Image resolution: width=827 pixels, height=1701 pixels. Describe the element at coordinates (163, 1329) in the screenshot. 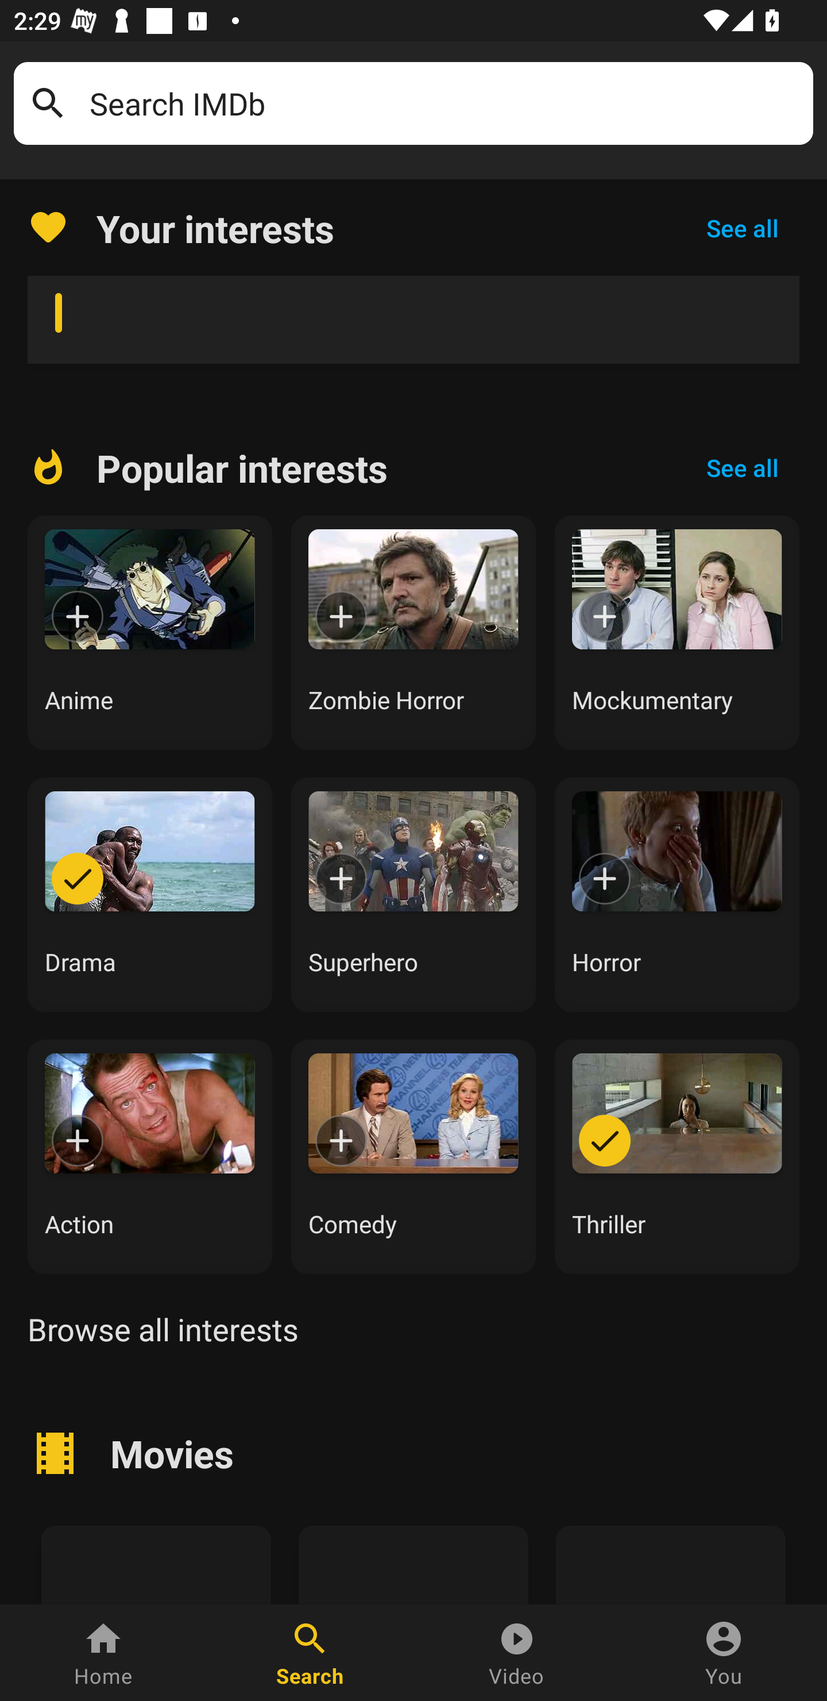

I see `Browse all interests` at that location.